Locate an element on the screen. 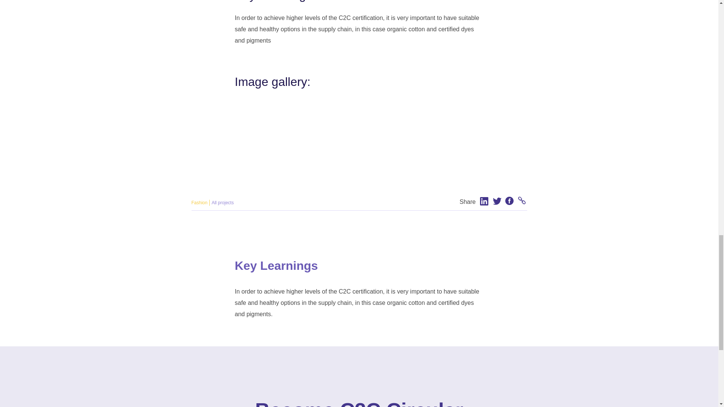 The width and height of the screenshot is (724, 407). Facebook is located at coordinates (510, 201).